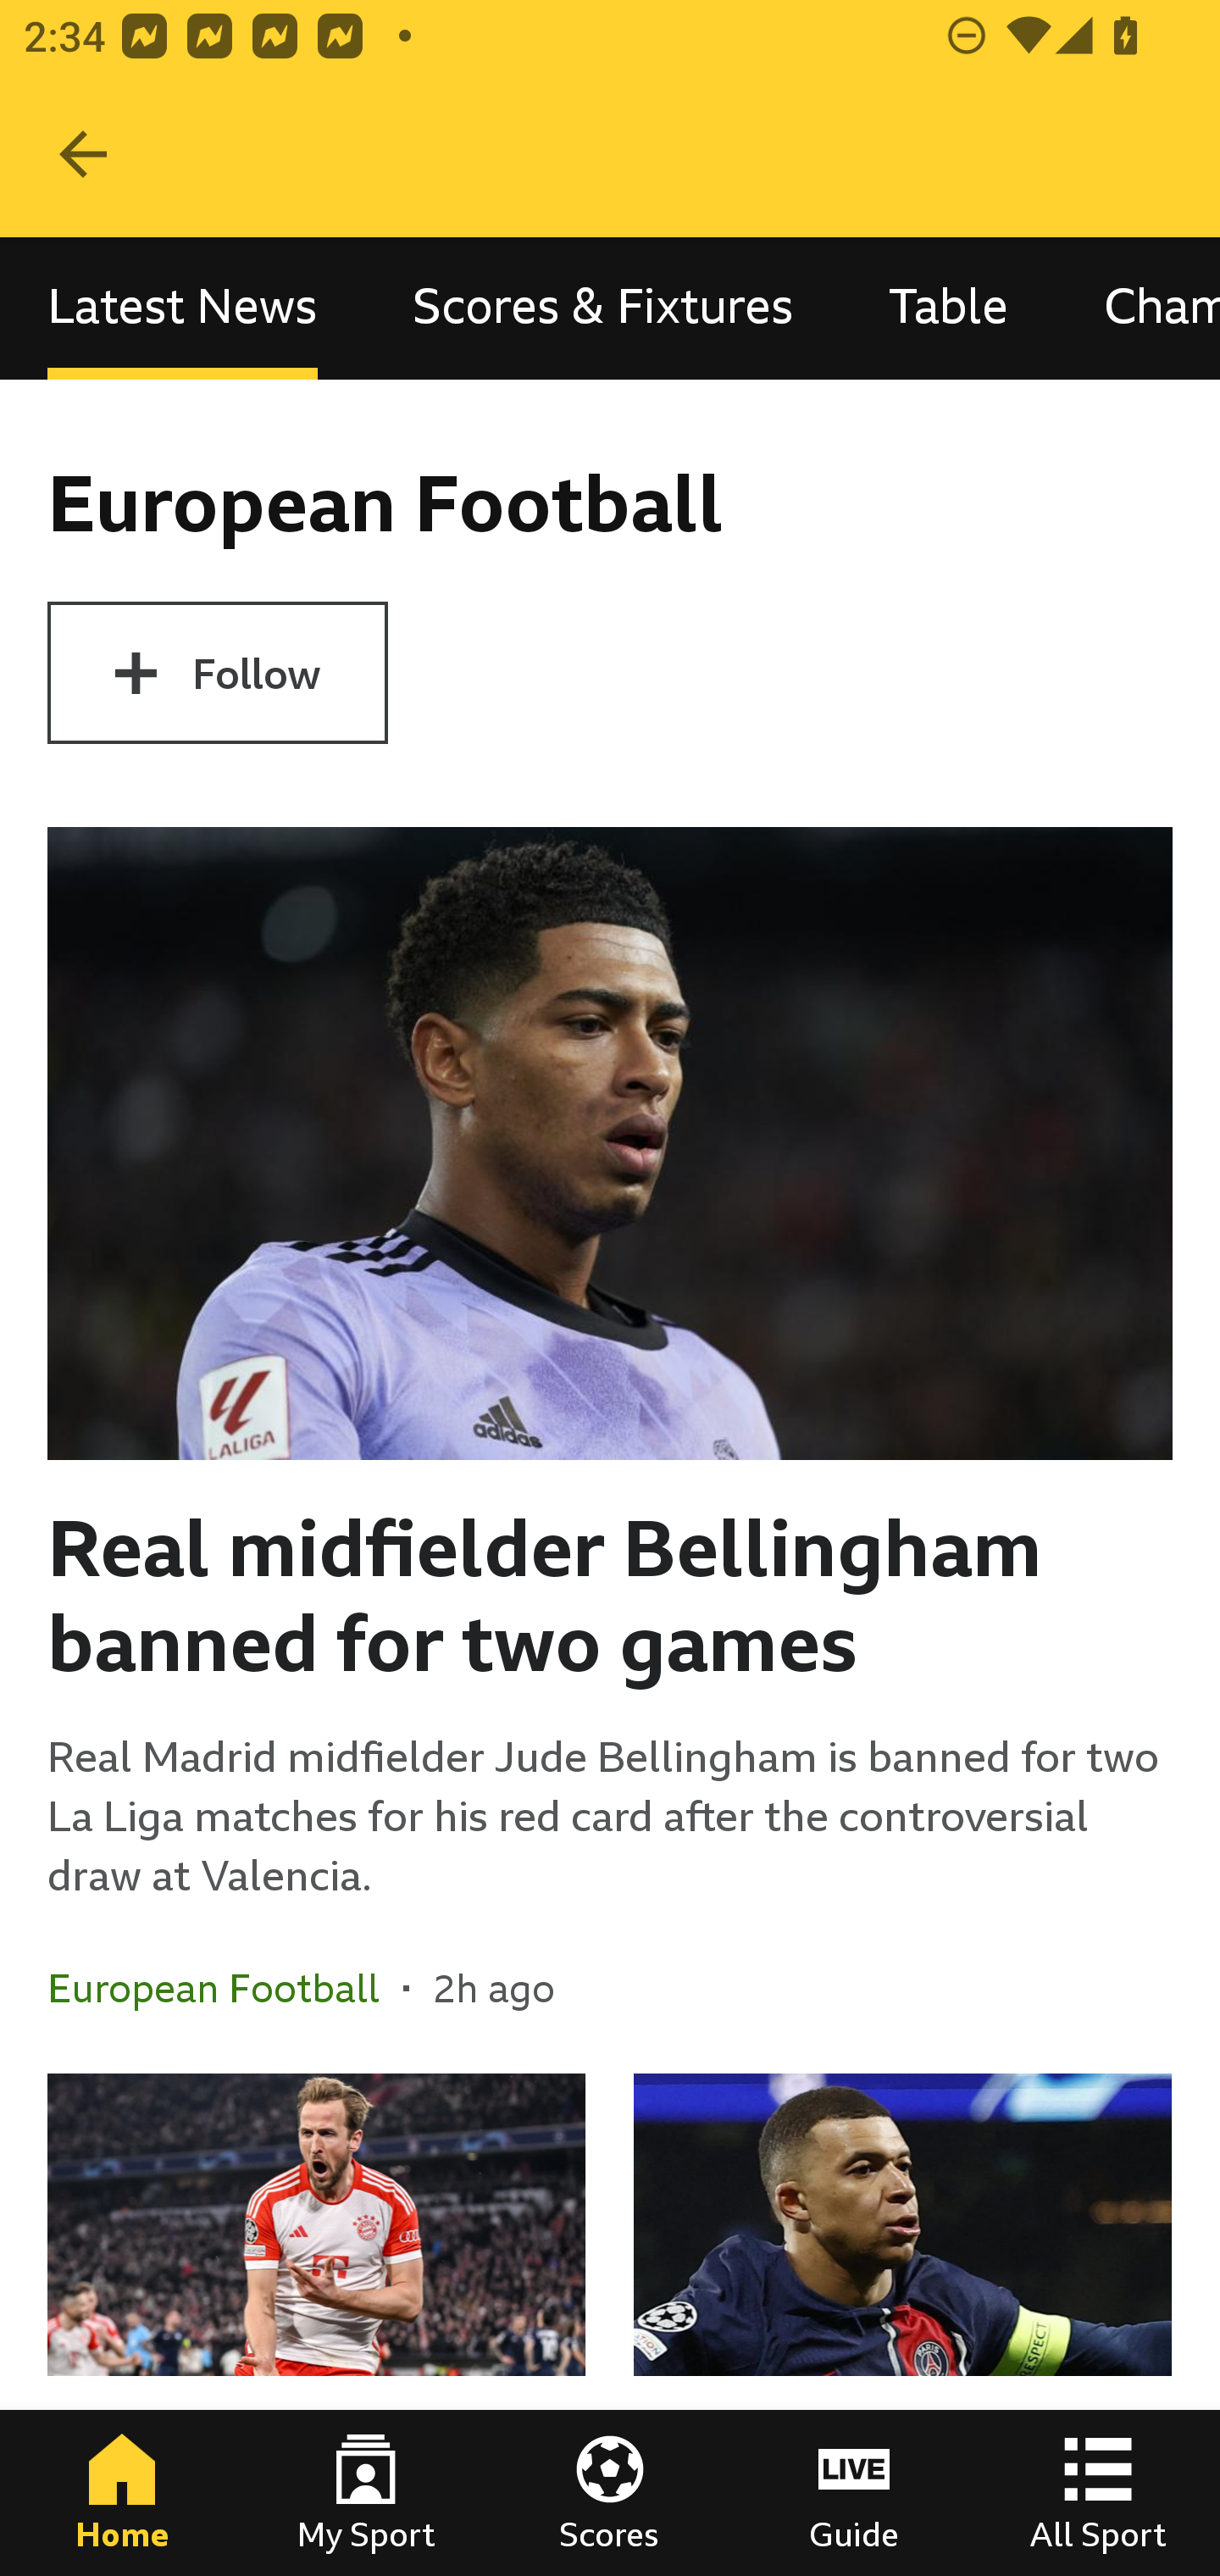 The height and width of the screenshot is (2576, 1220). Describe the element at coordinates (217, 673) in the screenshot. I see `Follow European Football Follow` at that location.